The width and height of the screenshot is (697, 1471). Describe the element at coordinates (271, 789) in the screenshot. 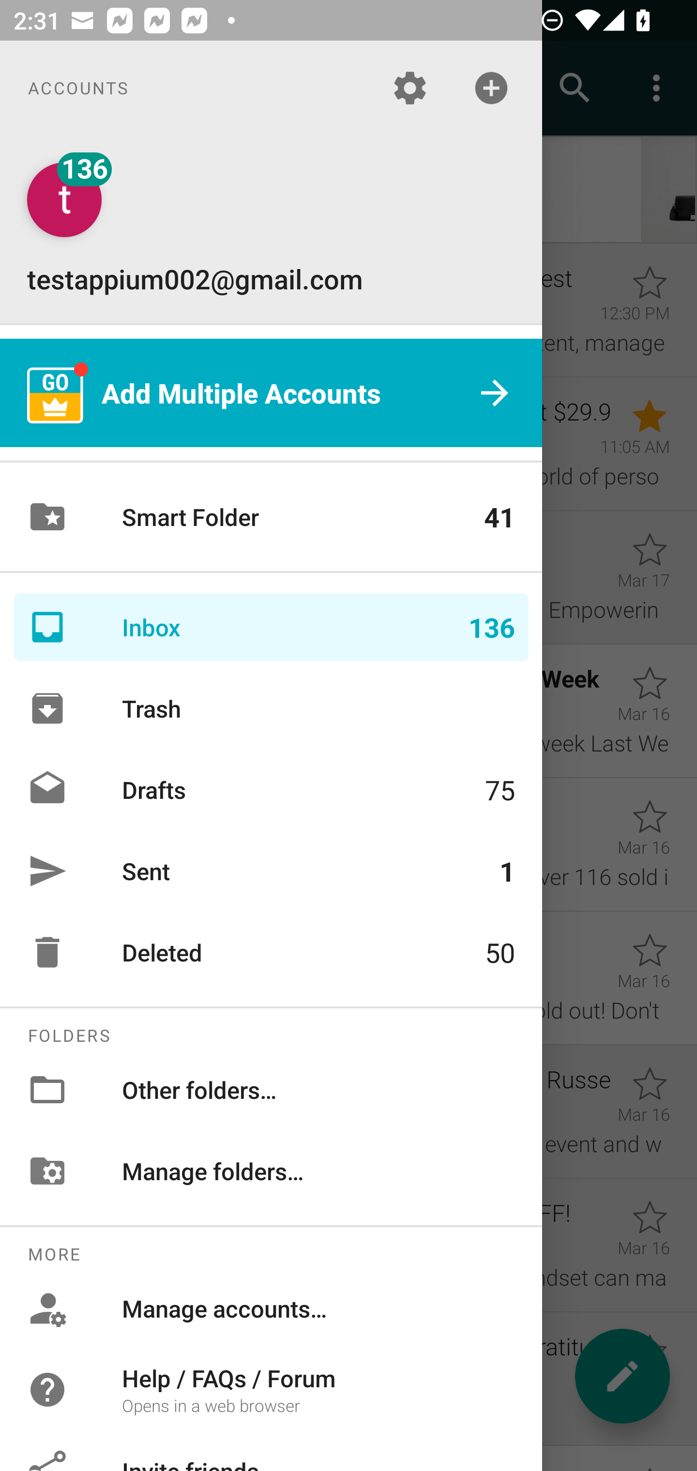

I see `Drafts 75` at that location.